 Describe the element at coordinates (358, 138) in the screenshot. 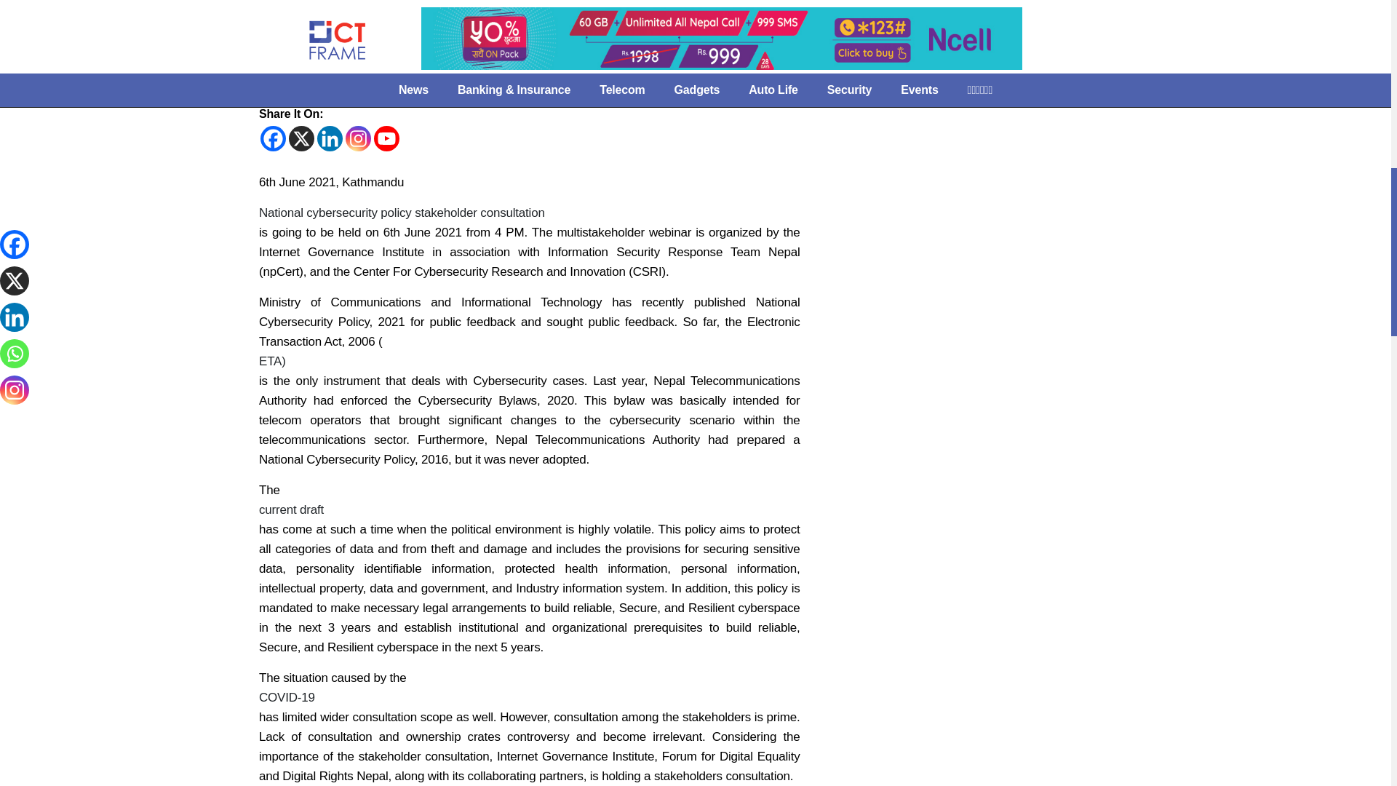

I see `Instagram` at that location.